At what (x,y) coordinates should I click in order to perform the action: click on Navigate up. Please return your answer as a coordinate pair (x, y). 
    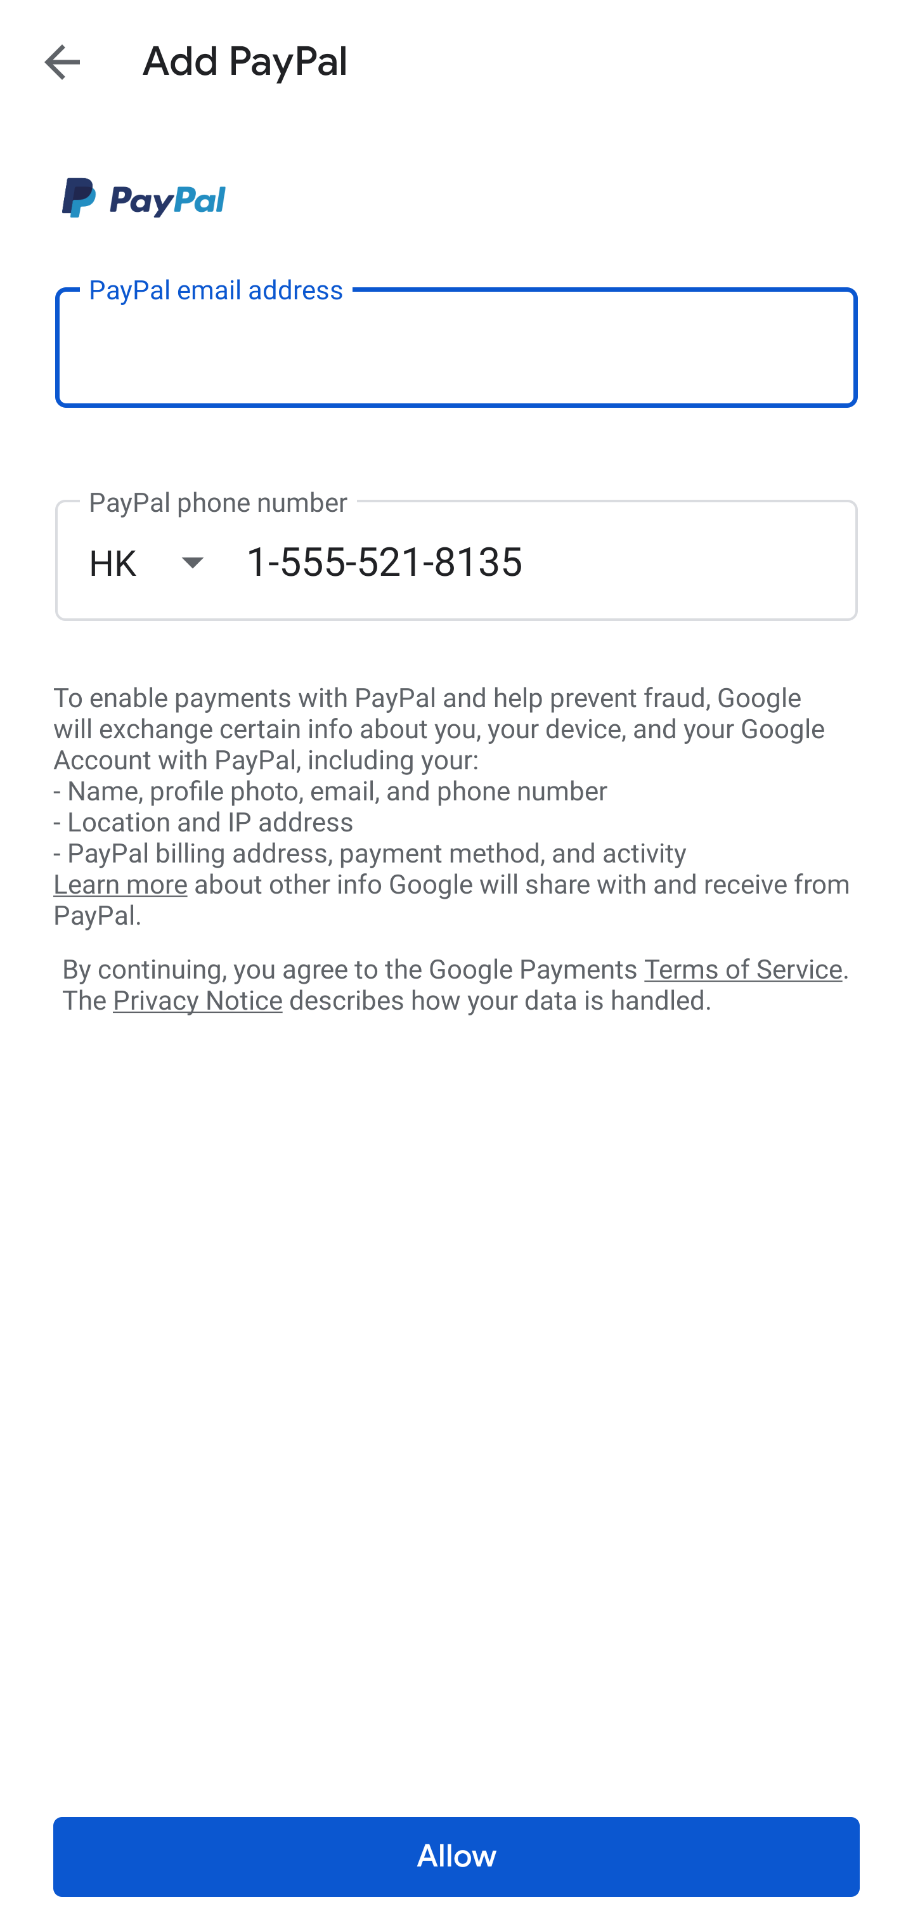
    Looking at the image, I should click on (62, 62).